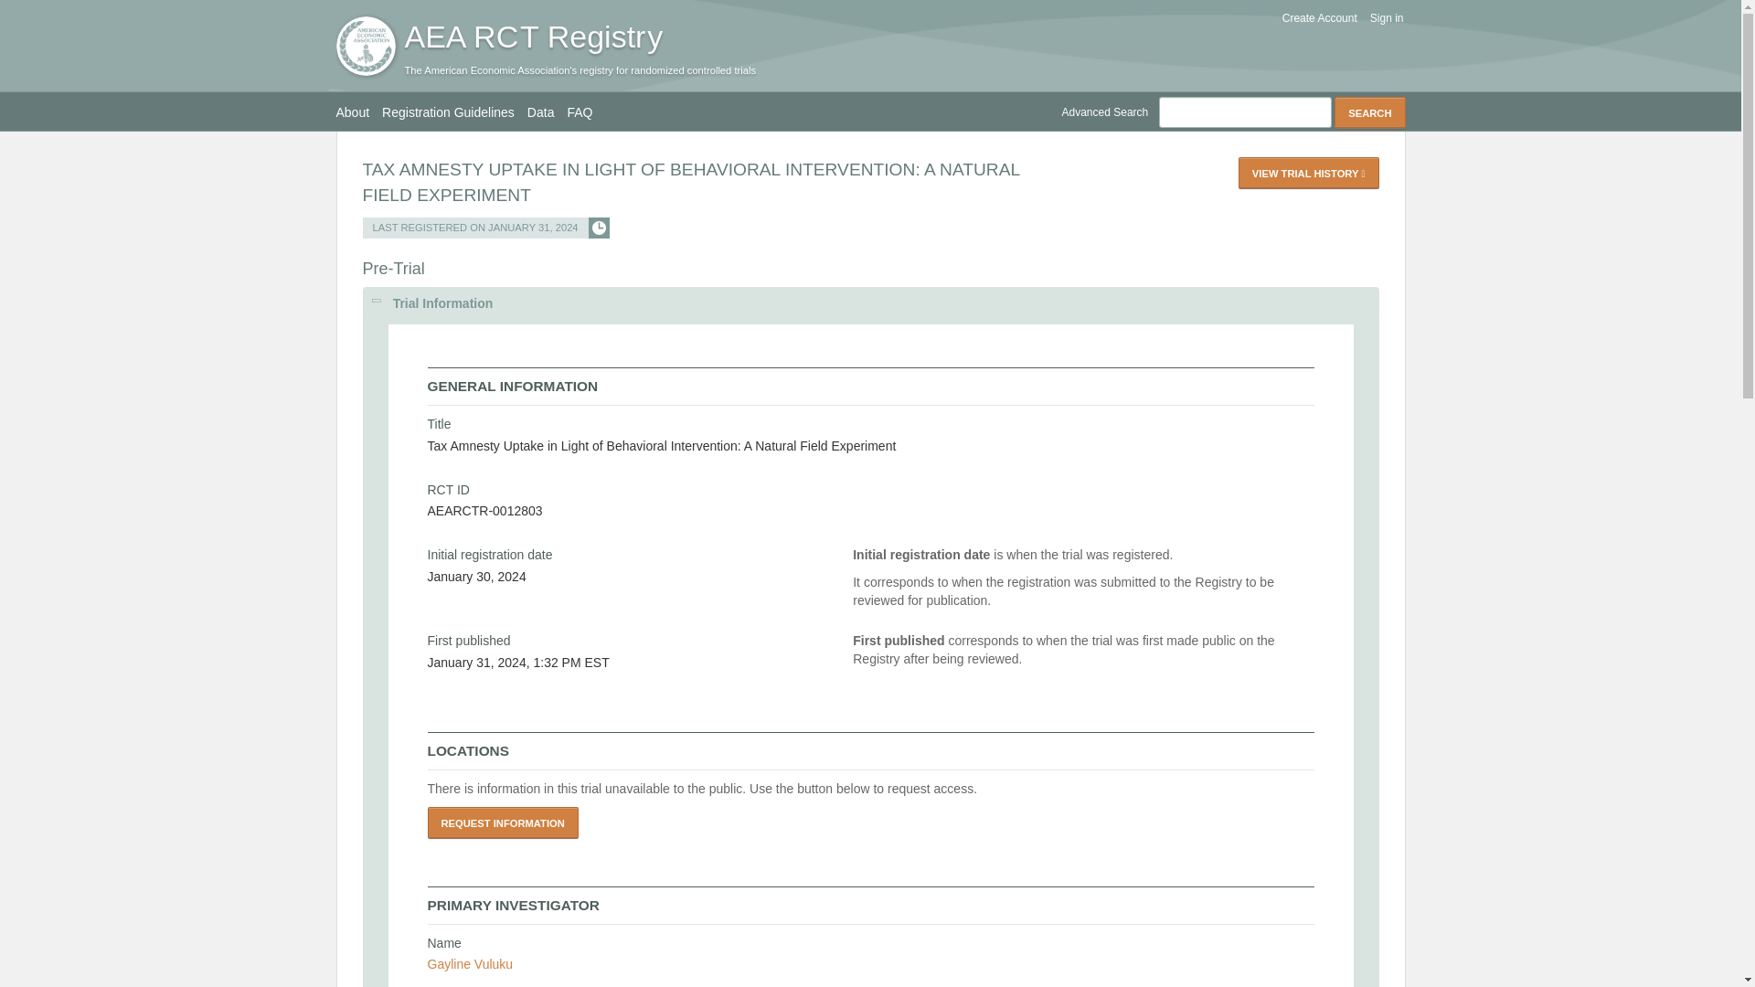  Describe the element at coordinates (471, 963) in the screenshot. I see `Gayline Vuluku` at that location.